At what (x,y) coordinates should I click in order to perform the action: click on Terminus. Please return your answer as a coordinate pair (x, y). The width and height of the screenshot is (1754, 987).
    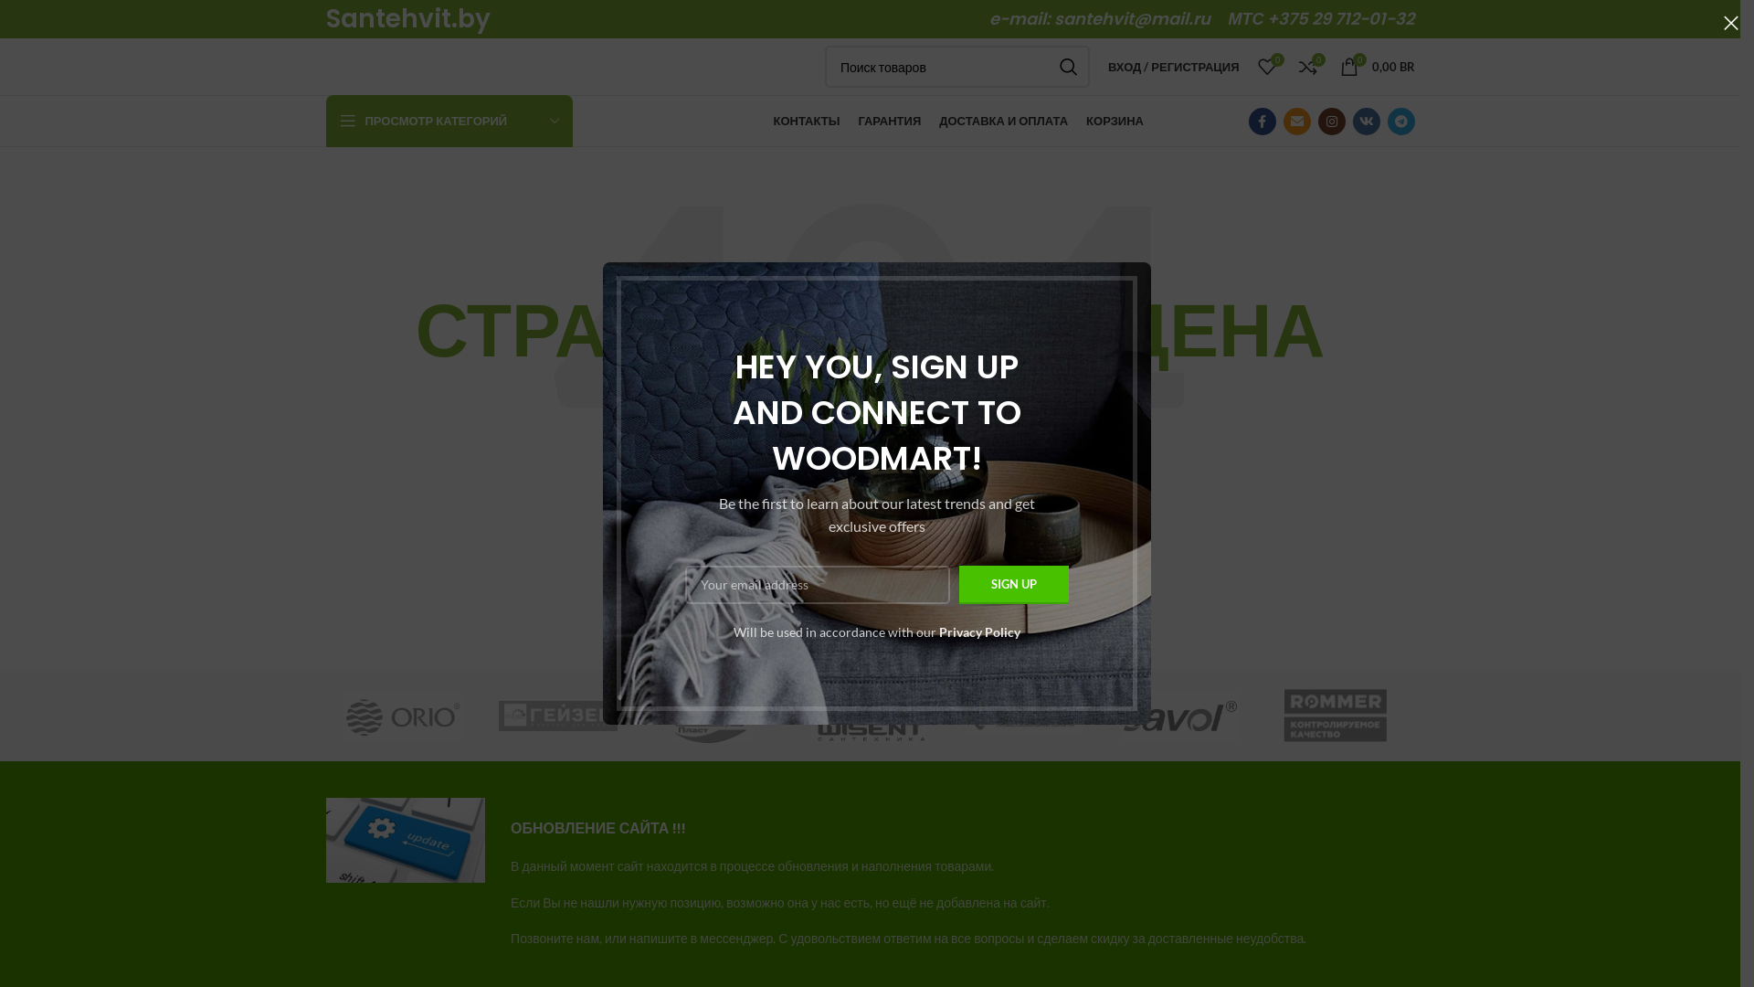
    Looking at the image, I should click on (1025, 716).